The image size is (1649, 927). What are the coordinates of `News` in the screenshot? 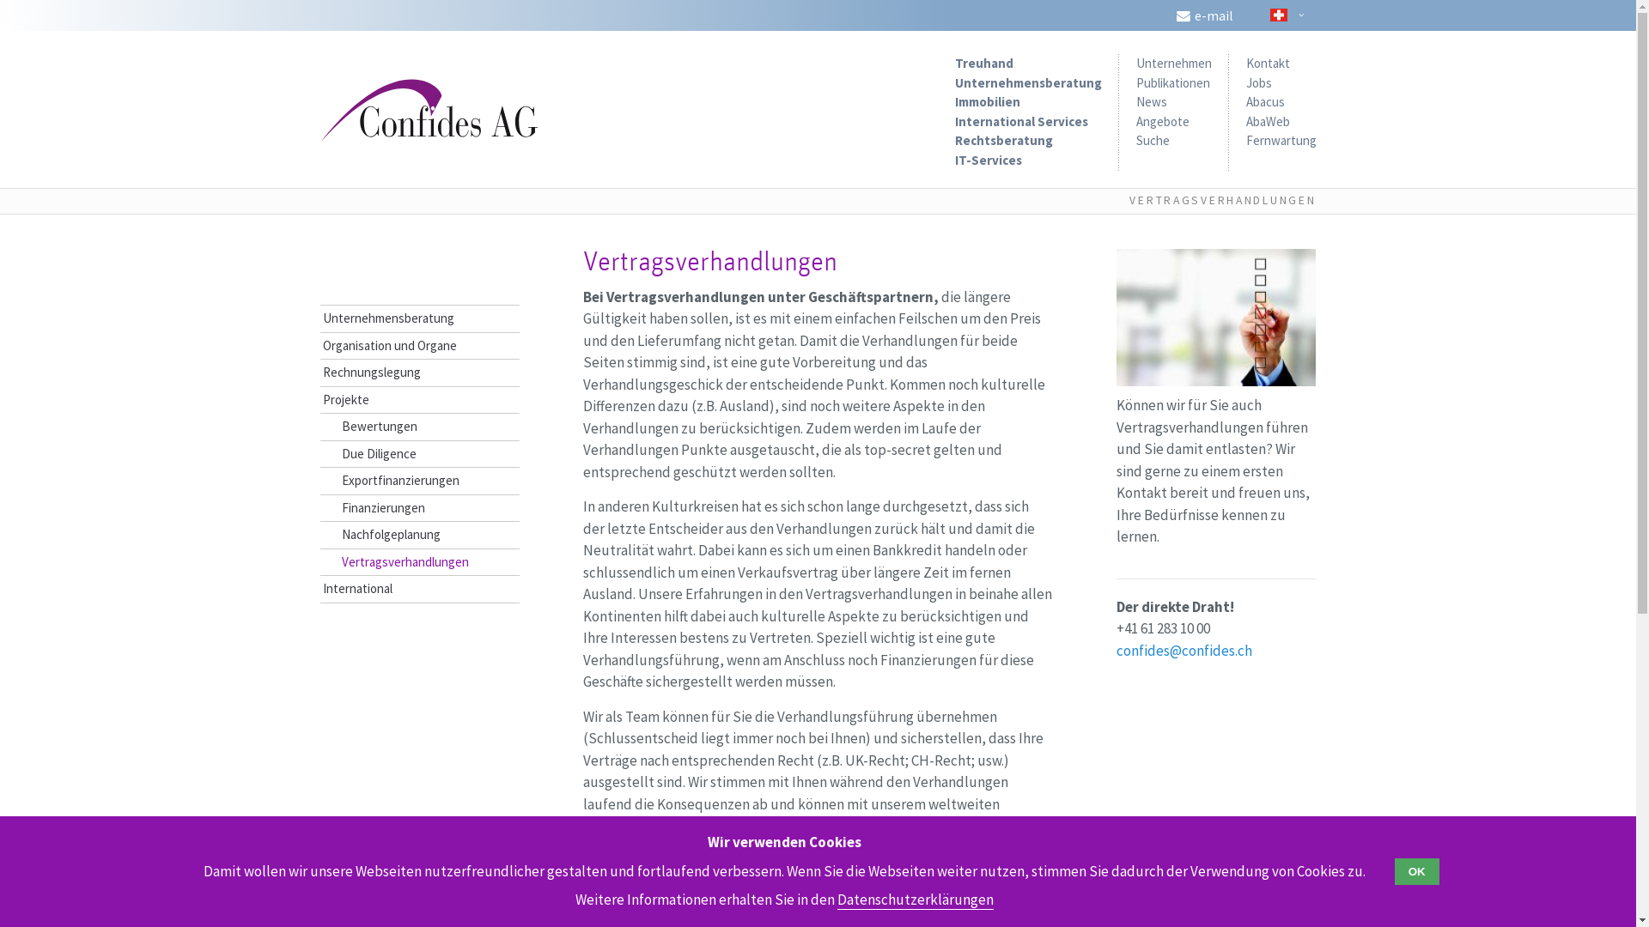 It's located at (1151, 101).